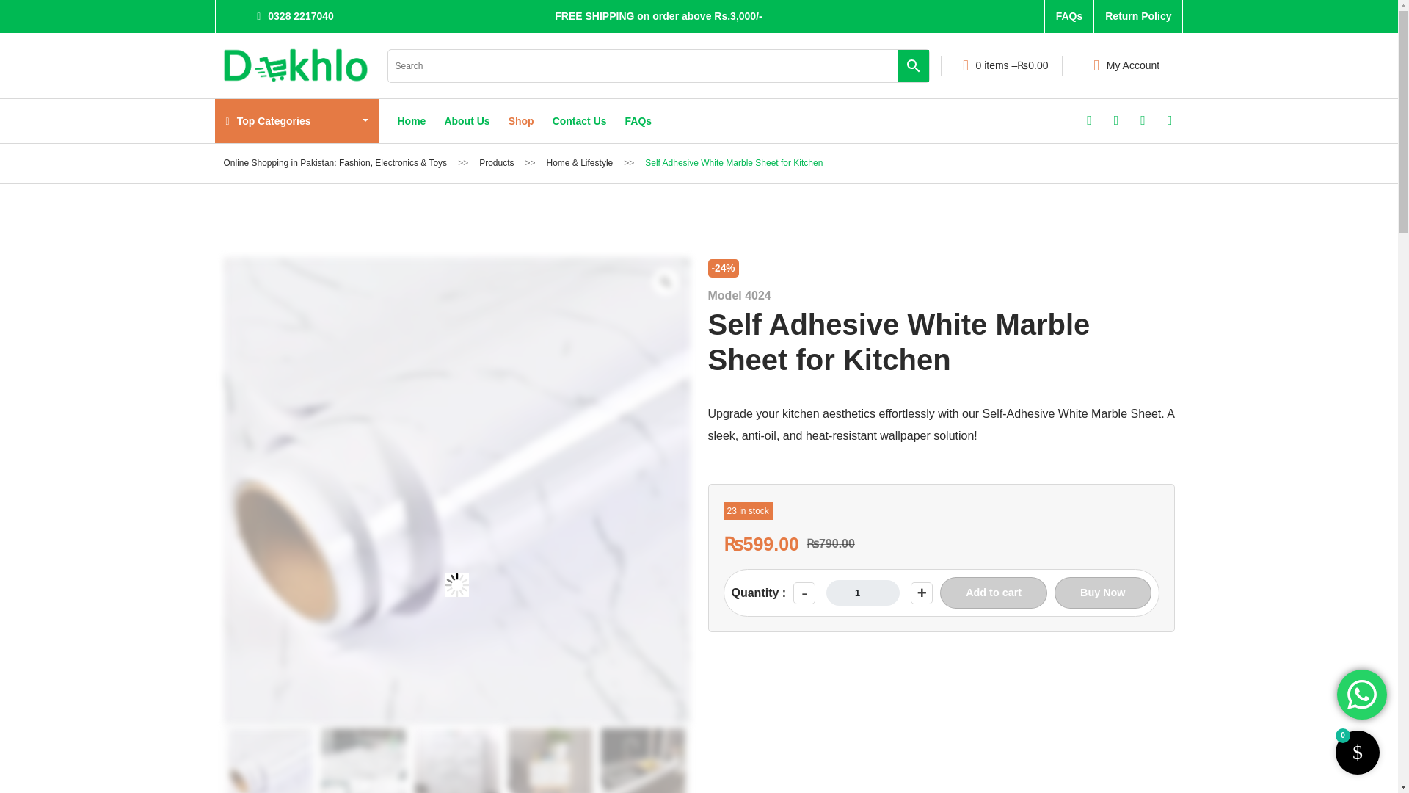 Image resolution: width=1409 pixels, height=793 pixels. Describe the element at coordinates (1137, 16) in the screenshot. I see `Return Policy` at that location.